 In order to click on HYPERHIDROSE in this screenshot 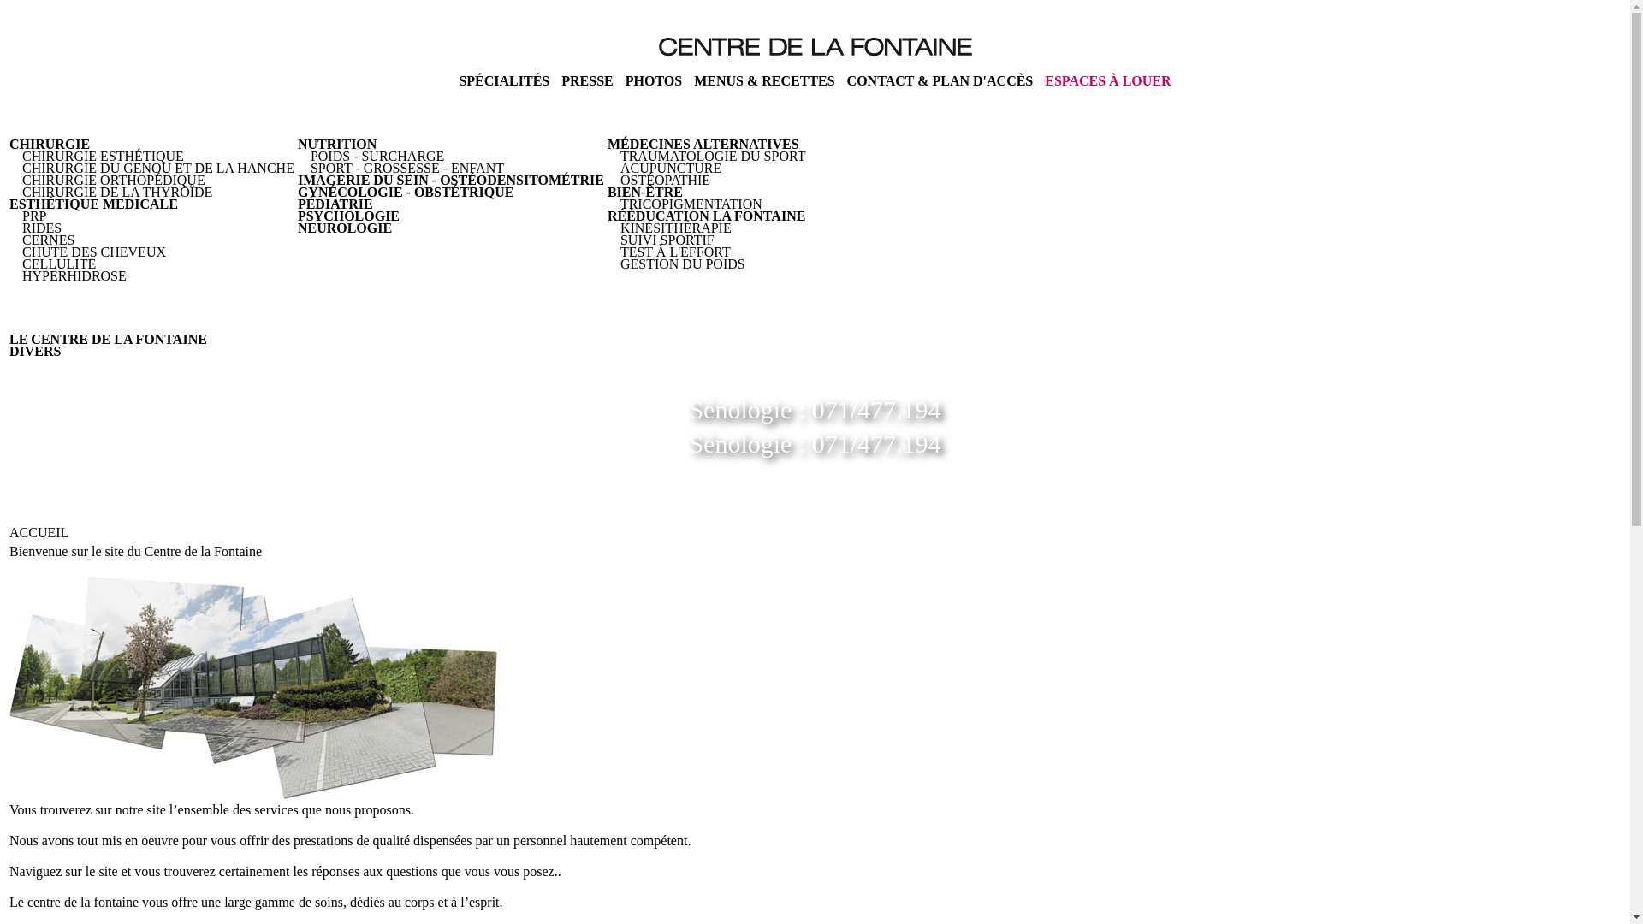, I will do `click(74, 275)`.